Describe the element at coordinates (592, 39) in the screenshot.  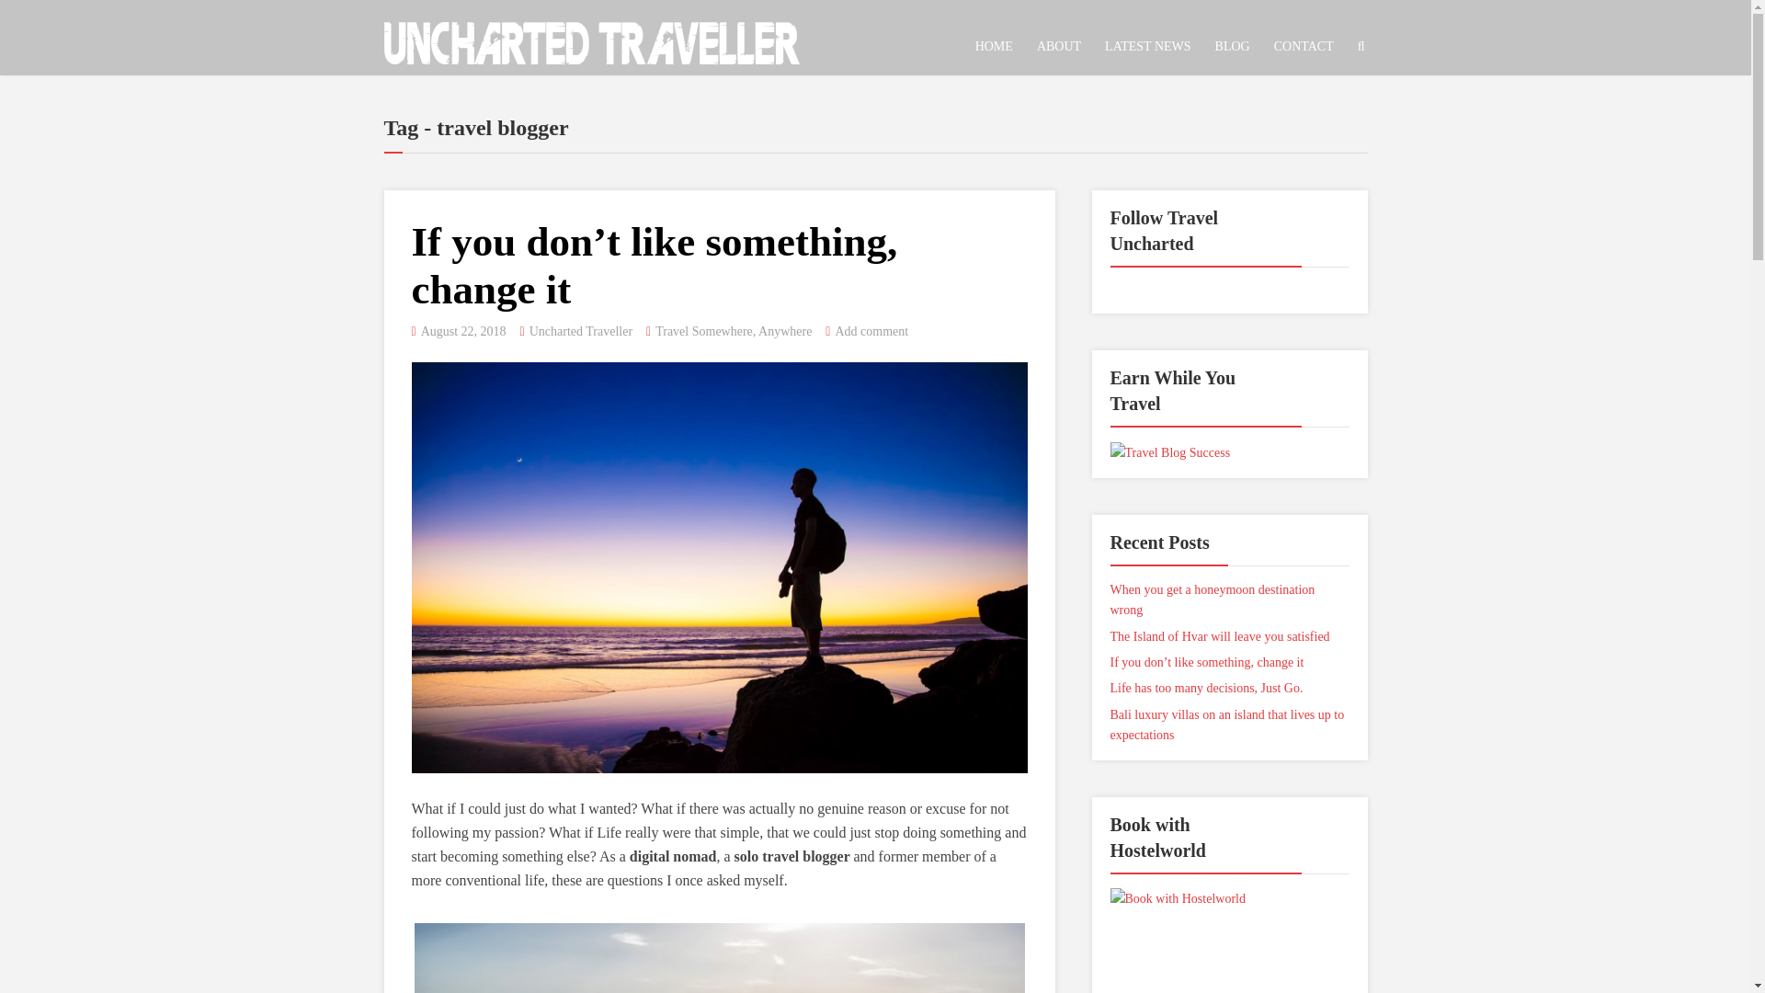
I see `Uncharted Traveller` at that location.